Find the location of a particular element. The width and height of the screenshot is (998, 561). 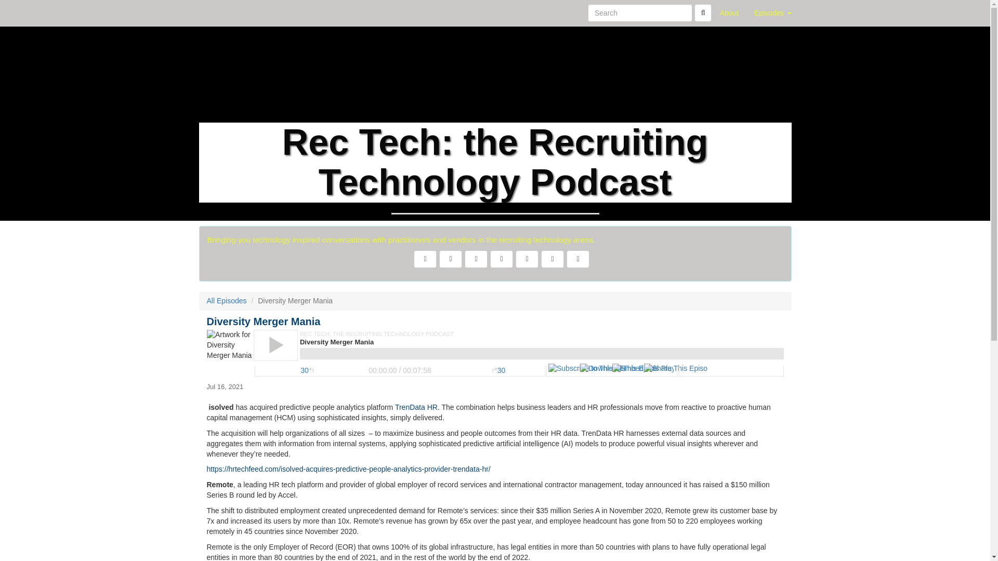

Home Page is located at coordinates (220, 12).